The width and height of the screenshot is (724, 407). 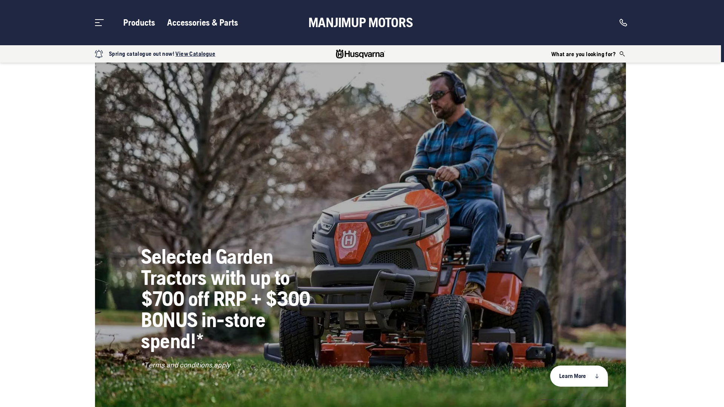 I want to click on MANJIMUP MOTORS, so click(x=360, y=23).